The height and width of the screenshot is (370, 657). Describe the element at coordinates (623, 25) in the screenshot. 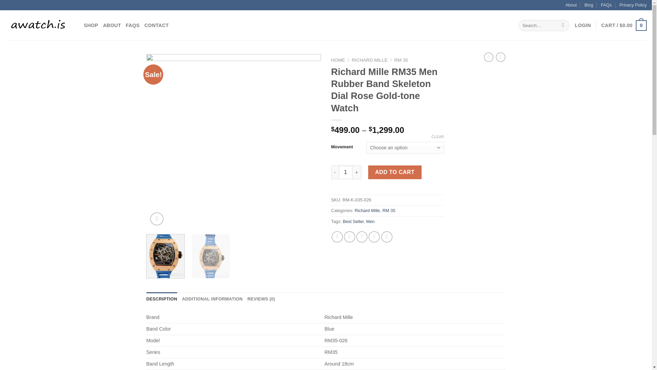

I see `Cart` at that location.